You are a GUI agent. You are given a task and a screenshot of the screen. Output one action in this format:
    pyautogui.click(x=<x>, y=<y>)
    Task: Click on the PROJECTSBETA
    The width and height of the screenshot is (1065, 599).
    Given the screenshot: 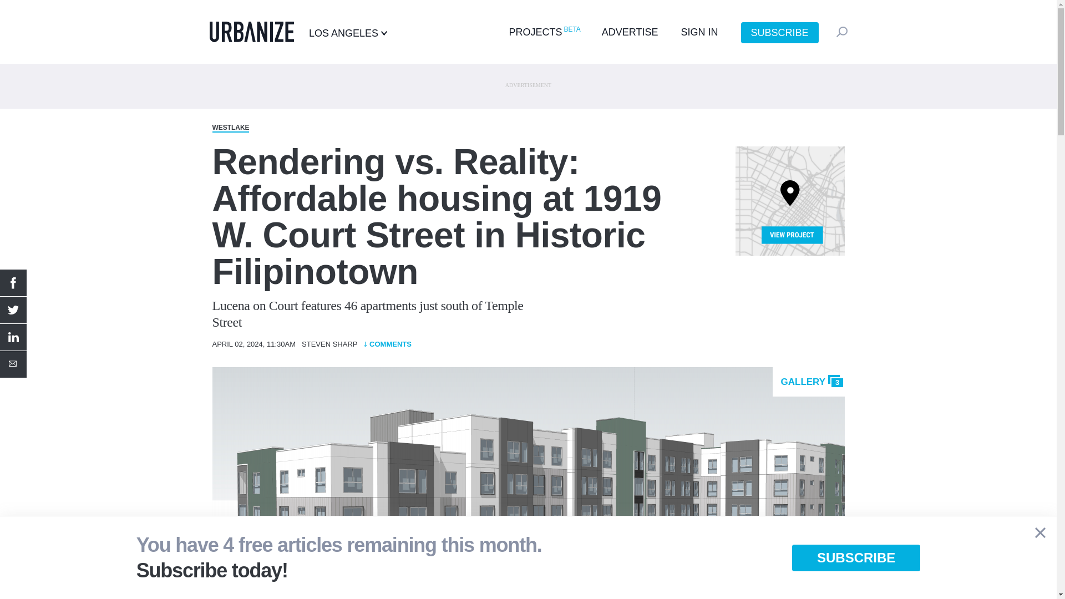 What is the action you would take?
    pyautogui.click(x=544, y=32)
    